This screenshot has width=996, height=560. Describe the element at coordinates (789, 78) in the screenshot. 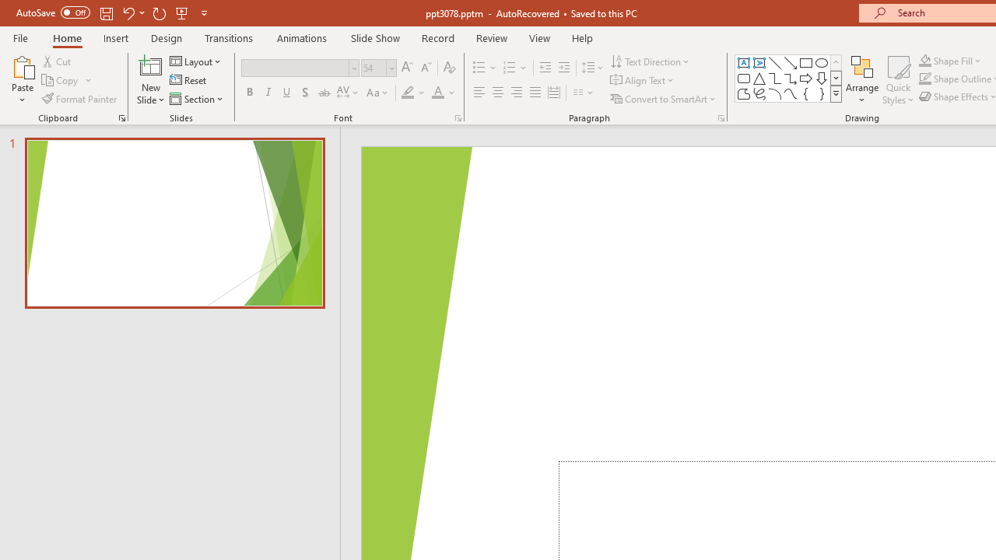

I see `AutomationID: ShapesInsertGallery` at that location.